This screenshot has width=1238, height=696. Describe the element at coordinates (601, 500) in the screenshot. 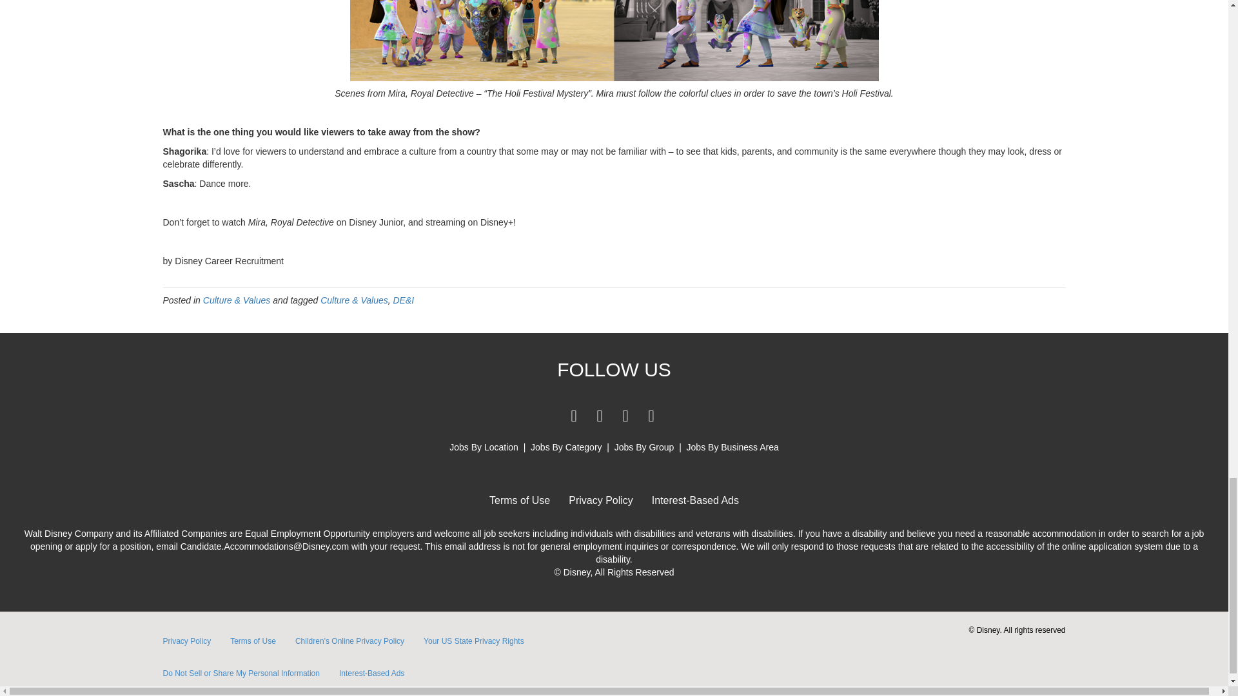

I see `Privacy Policy` at that location.